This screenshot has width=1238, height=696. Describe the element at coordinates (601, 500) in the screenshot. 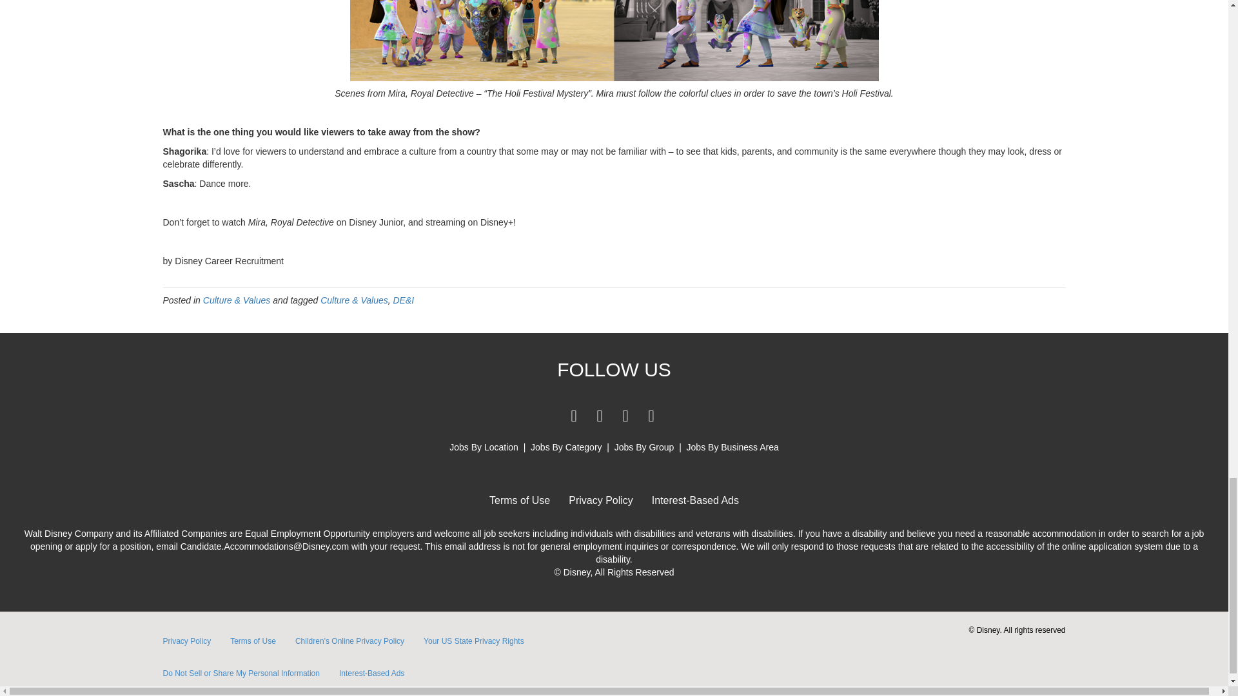

I see `Privacy Policy` at that location.